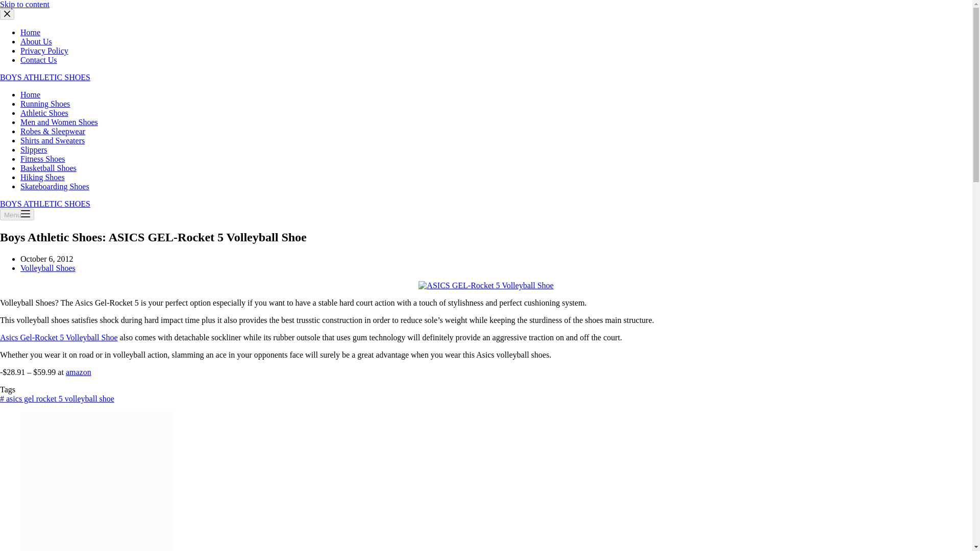 The height and width of the screenshot is (551, 980). I want to click on Hiking Shoes, so click(42, 178).